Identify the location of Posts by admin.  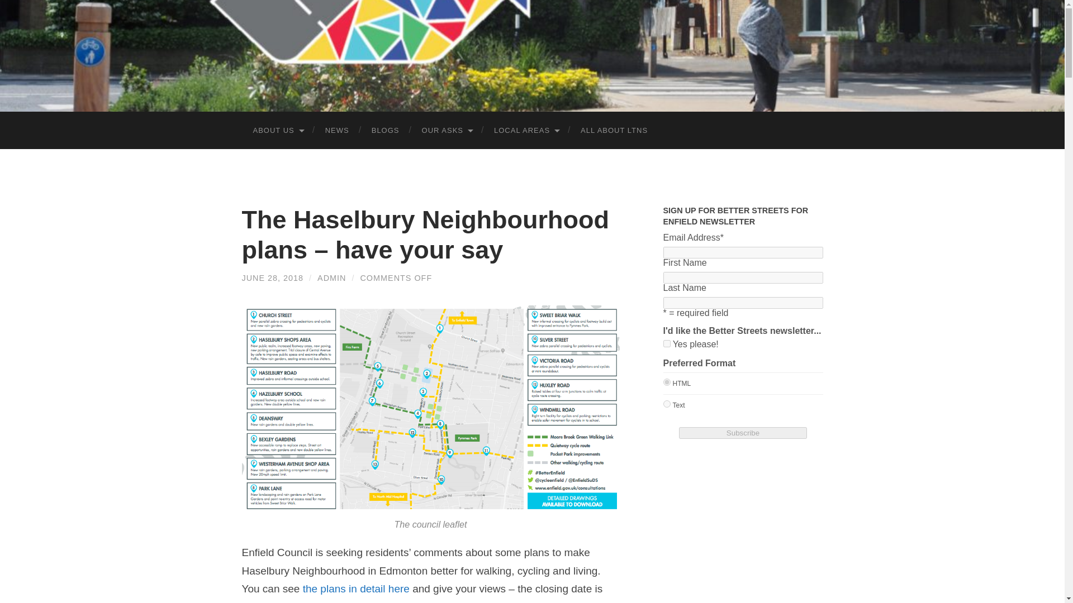
(331, 278).